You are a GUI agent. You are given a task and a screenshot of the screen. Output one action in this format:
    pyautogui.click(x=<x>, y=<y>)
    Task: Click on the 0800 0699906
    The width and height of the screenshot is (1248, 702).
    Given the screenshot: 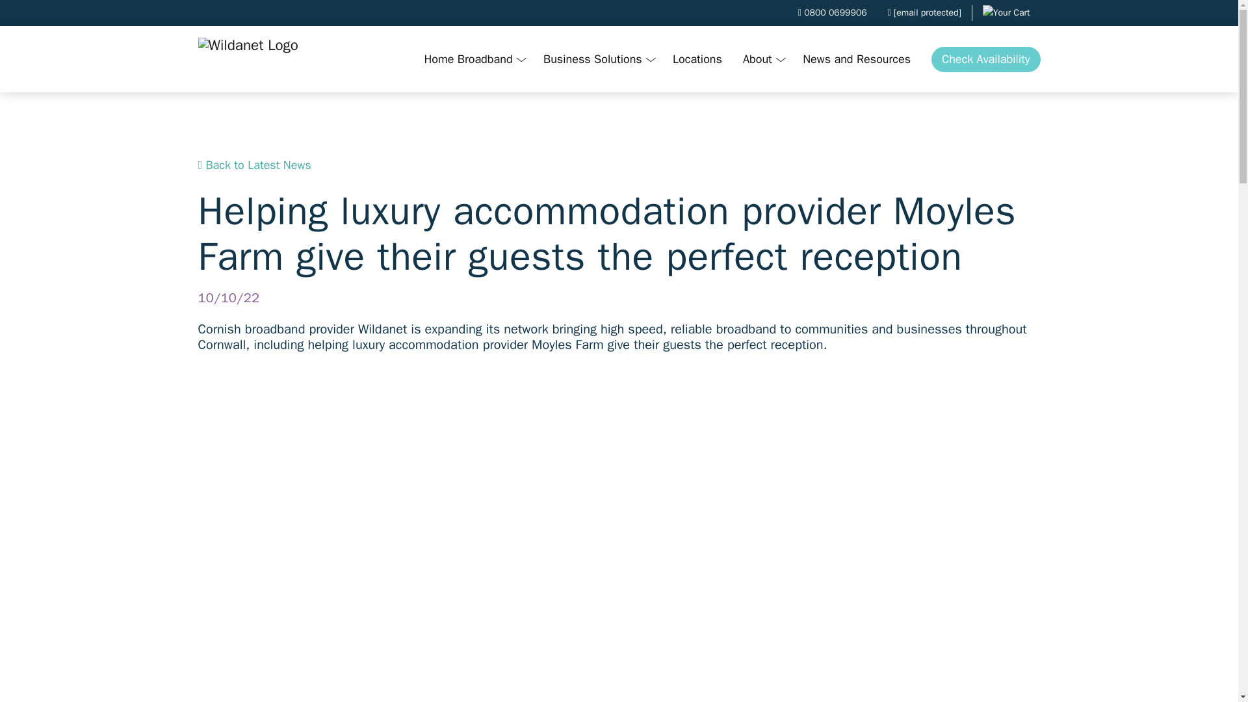 What is the action you would take?
    pyautogui.click(x=832, y=13)
    